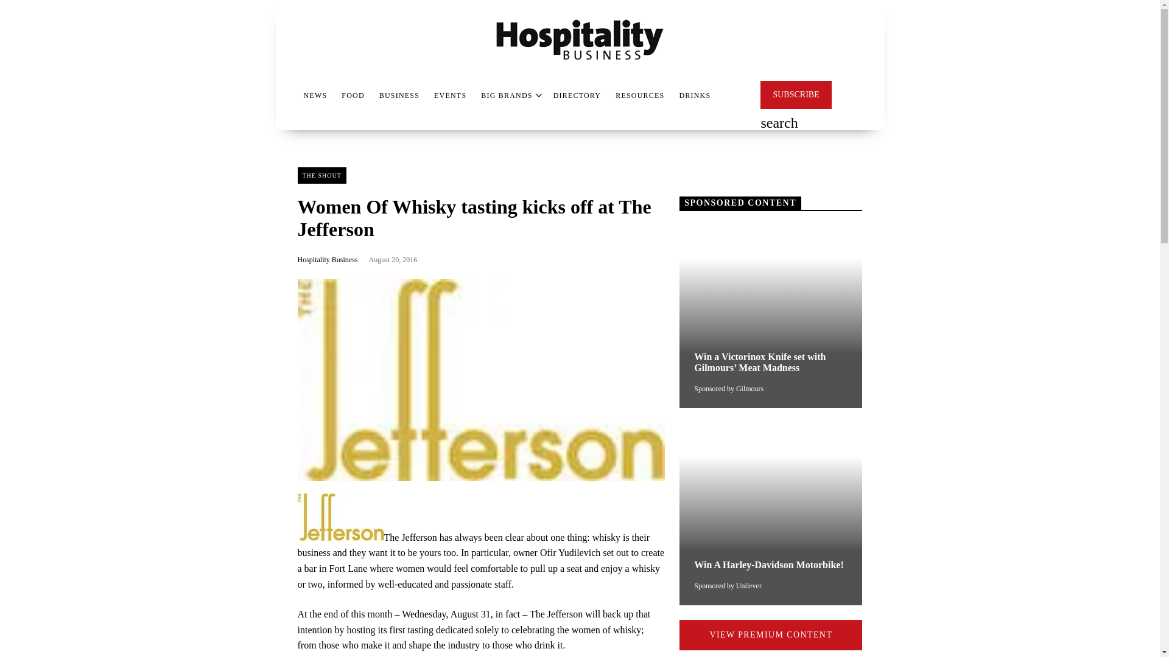 The width and height of the screenshot is (1169, 657). I want to click on BUSINESS, so click(399, 95).